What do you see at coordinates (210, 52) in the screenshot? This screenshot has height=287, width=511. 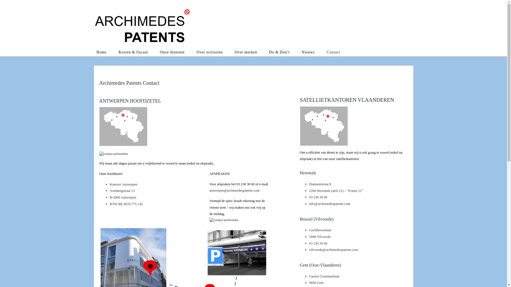 I see `Over octrooien` at bounding box center [210, 52].